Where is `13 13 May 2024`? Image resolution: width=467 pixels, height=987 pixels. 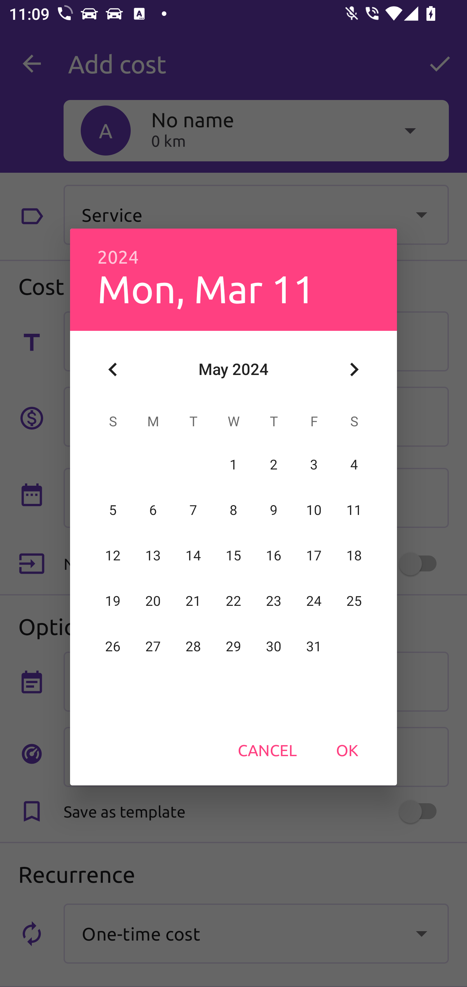 13 13 May 2024 is located at coordinates (153, 556).